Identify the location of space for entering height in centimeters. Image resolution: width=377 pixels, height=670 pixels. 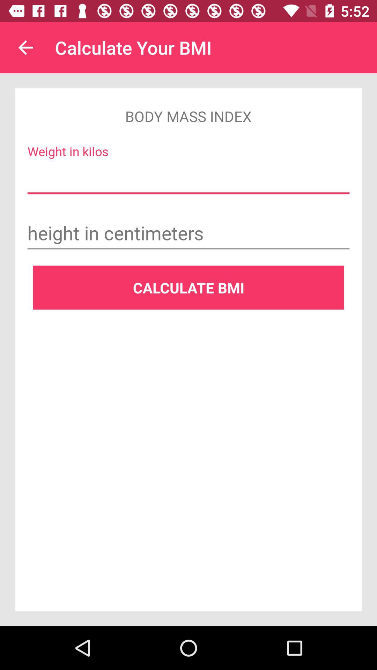
(188, 234).